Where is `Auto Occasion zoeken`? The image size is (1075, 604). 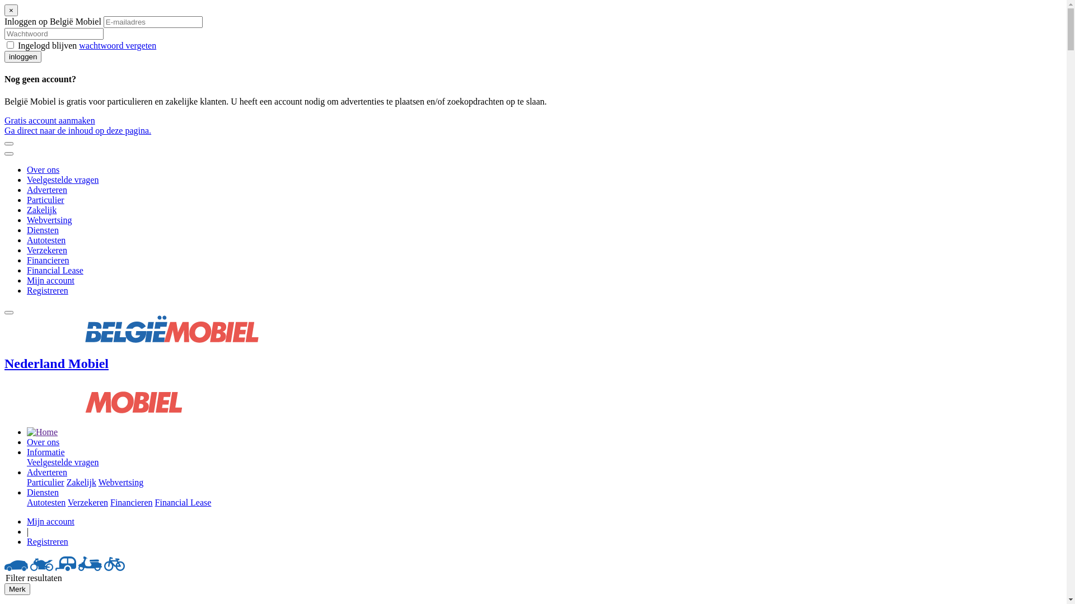
Auto Occasion zoeken is located at coordinates (16, 568).